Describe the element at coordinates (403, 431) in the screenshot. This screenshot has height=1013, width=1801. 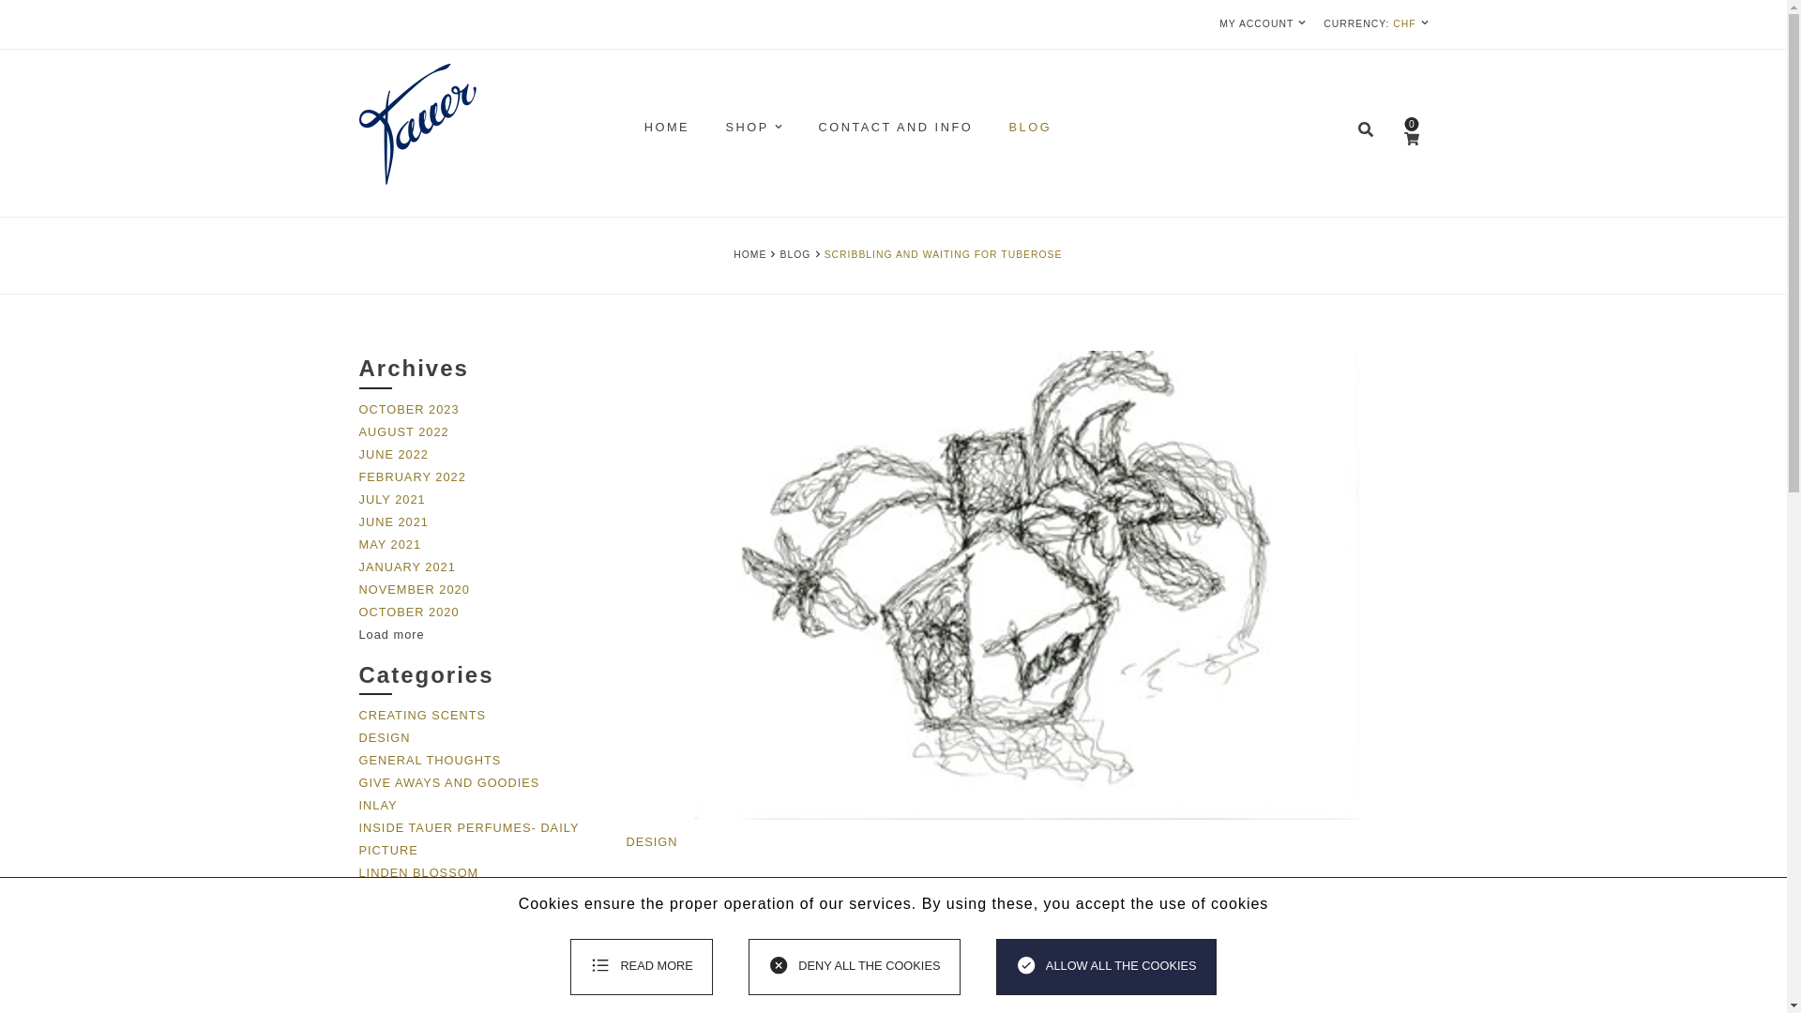
I see `AUGUST 2022` at that location.